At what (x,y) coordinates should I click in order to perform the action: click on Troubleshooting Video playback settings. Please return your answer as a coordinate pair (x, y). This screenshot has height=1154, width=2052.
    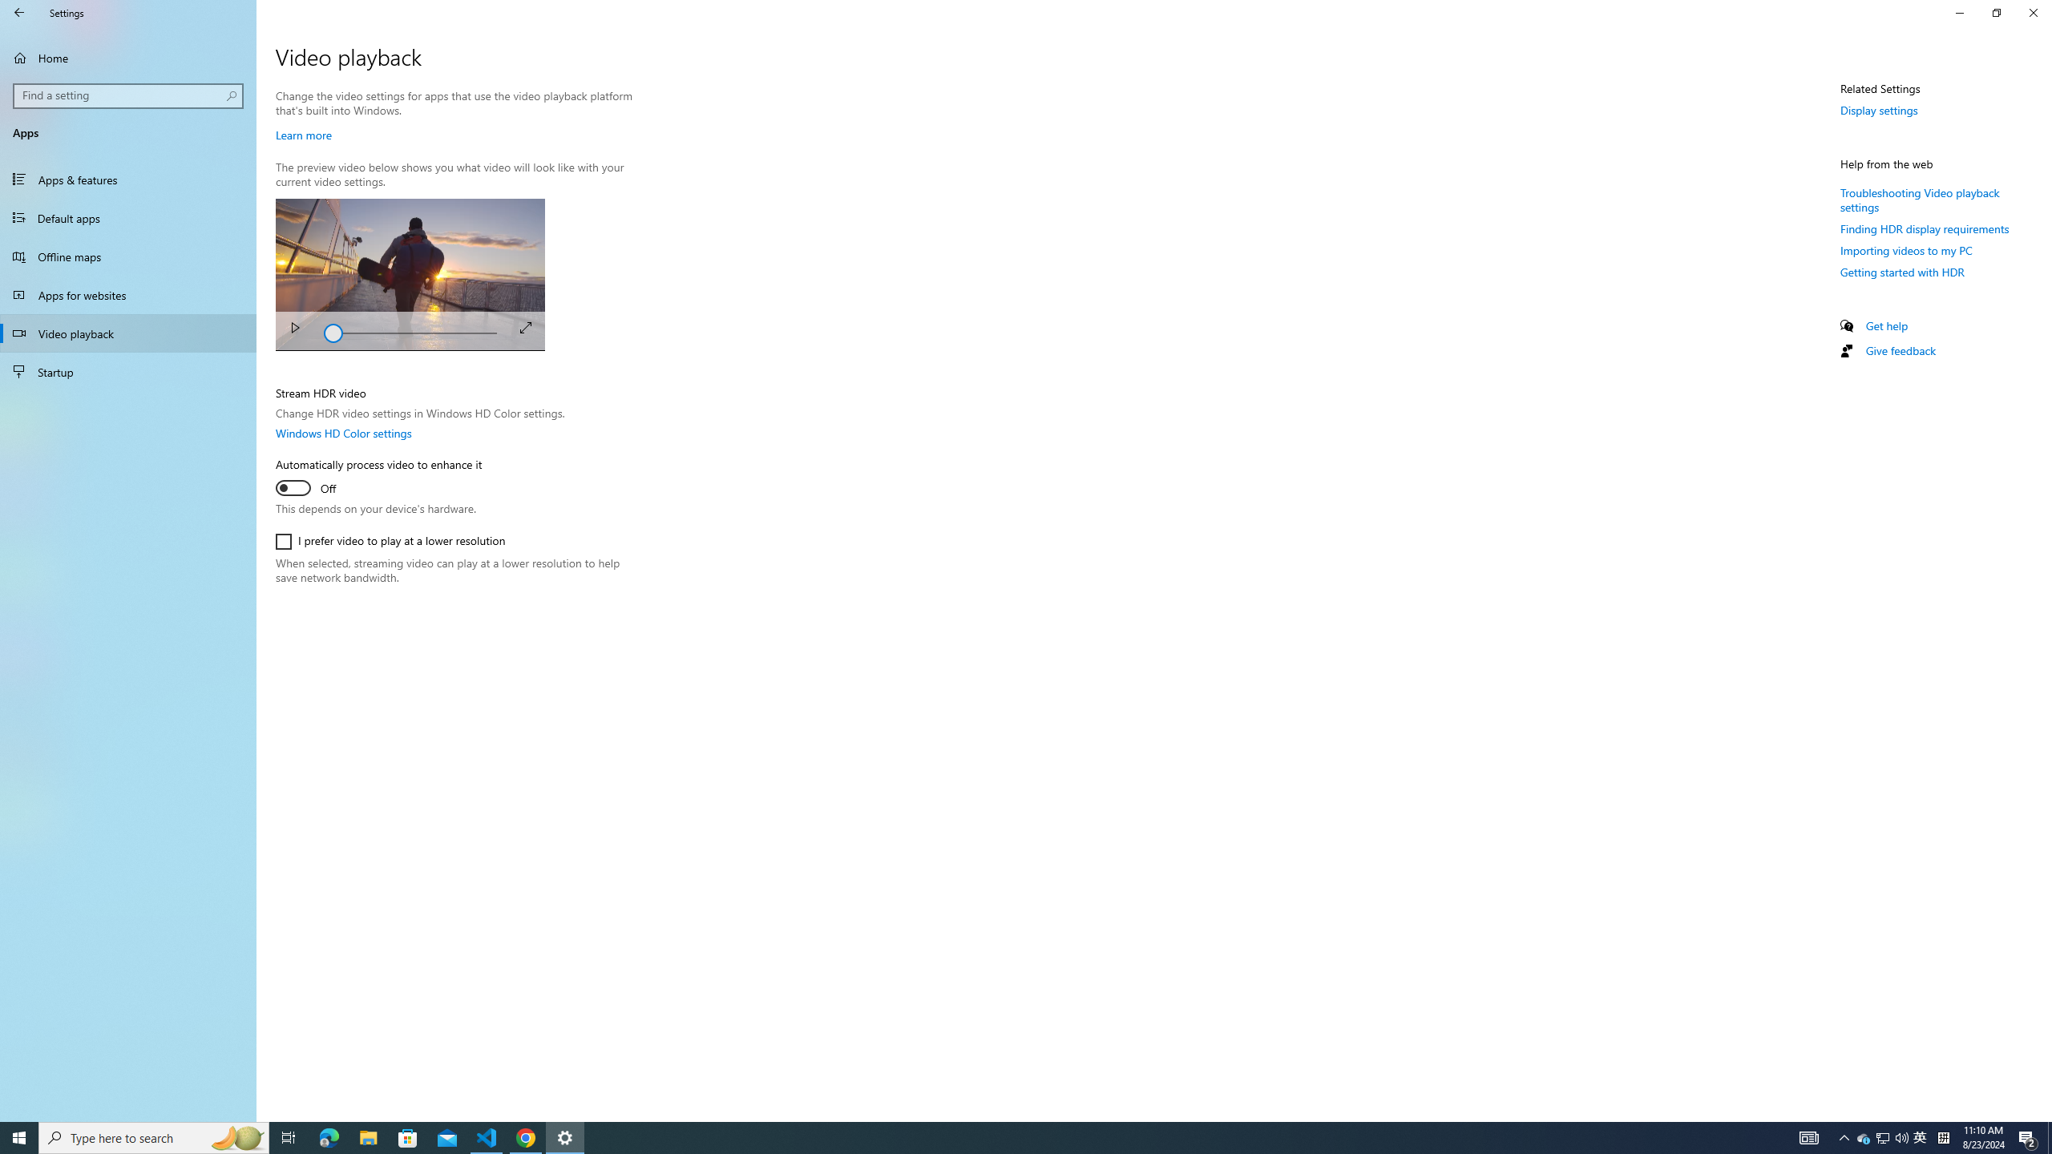
    Looking at the image, I should click on (1921, 199).